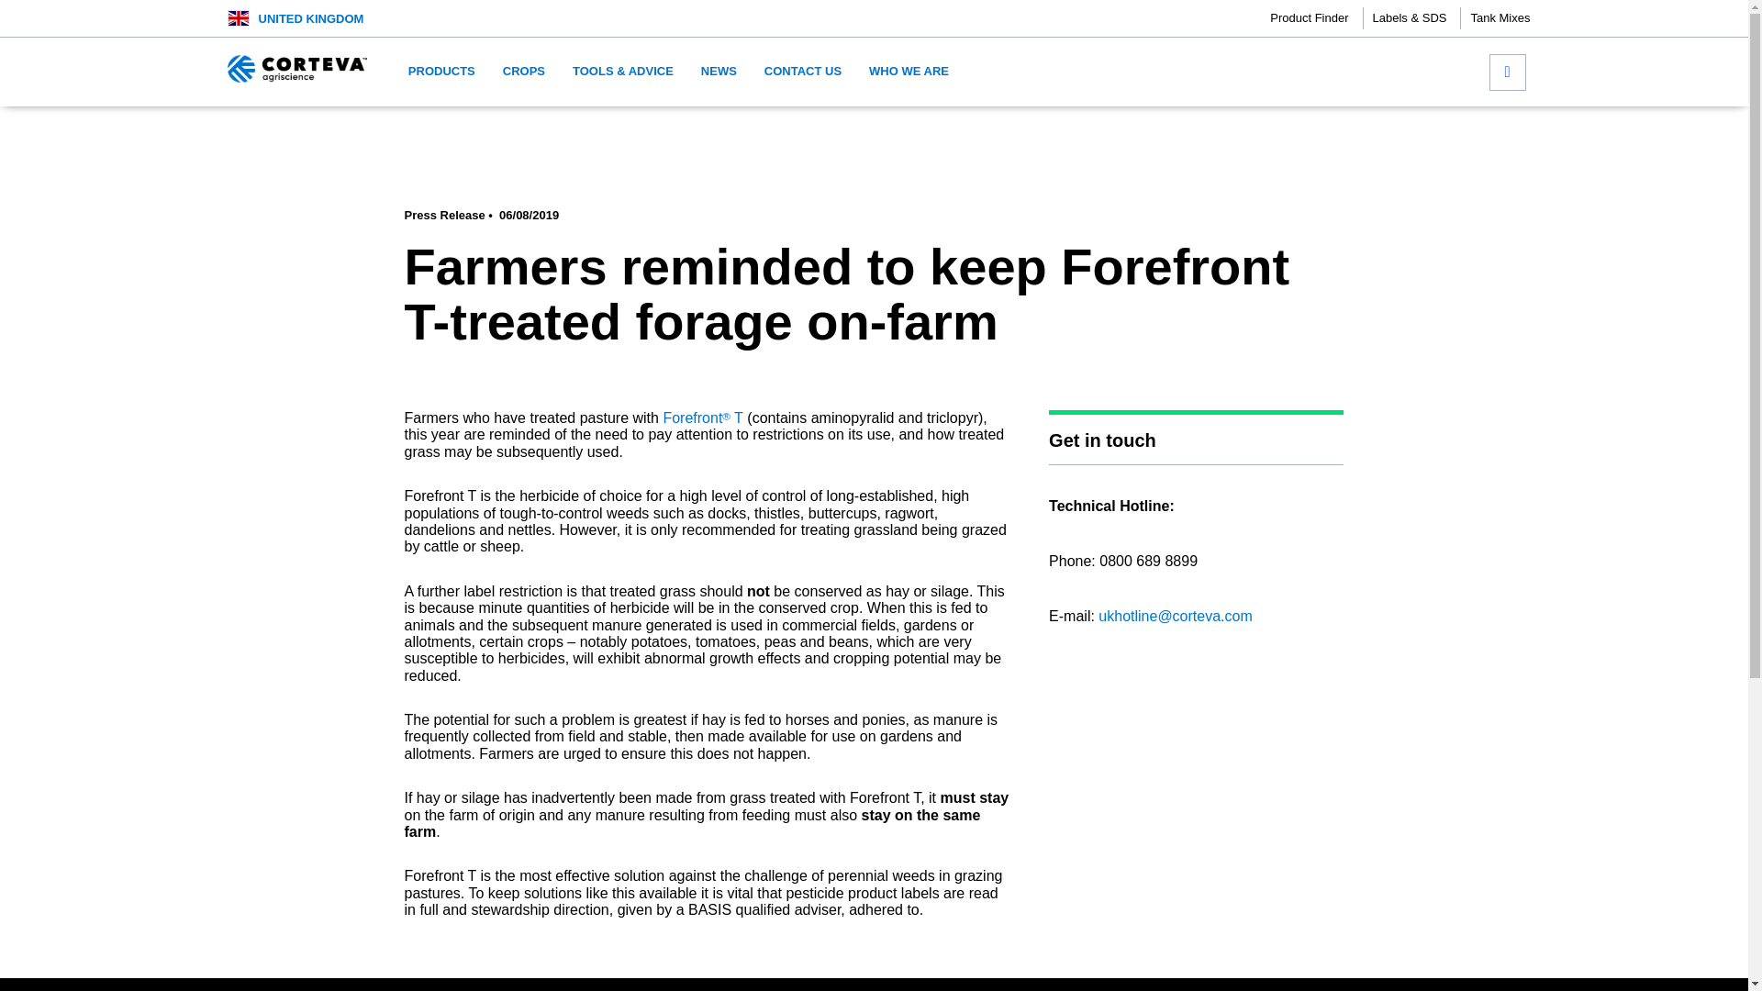 This screenshot has height=991, width=1762. I want to click on CROPS, so click(523, 72).